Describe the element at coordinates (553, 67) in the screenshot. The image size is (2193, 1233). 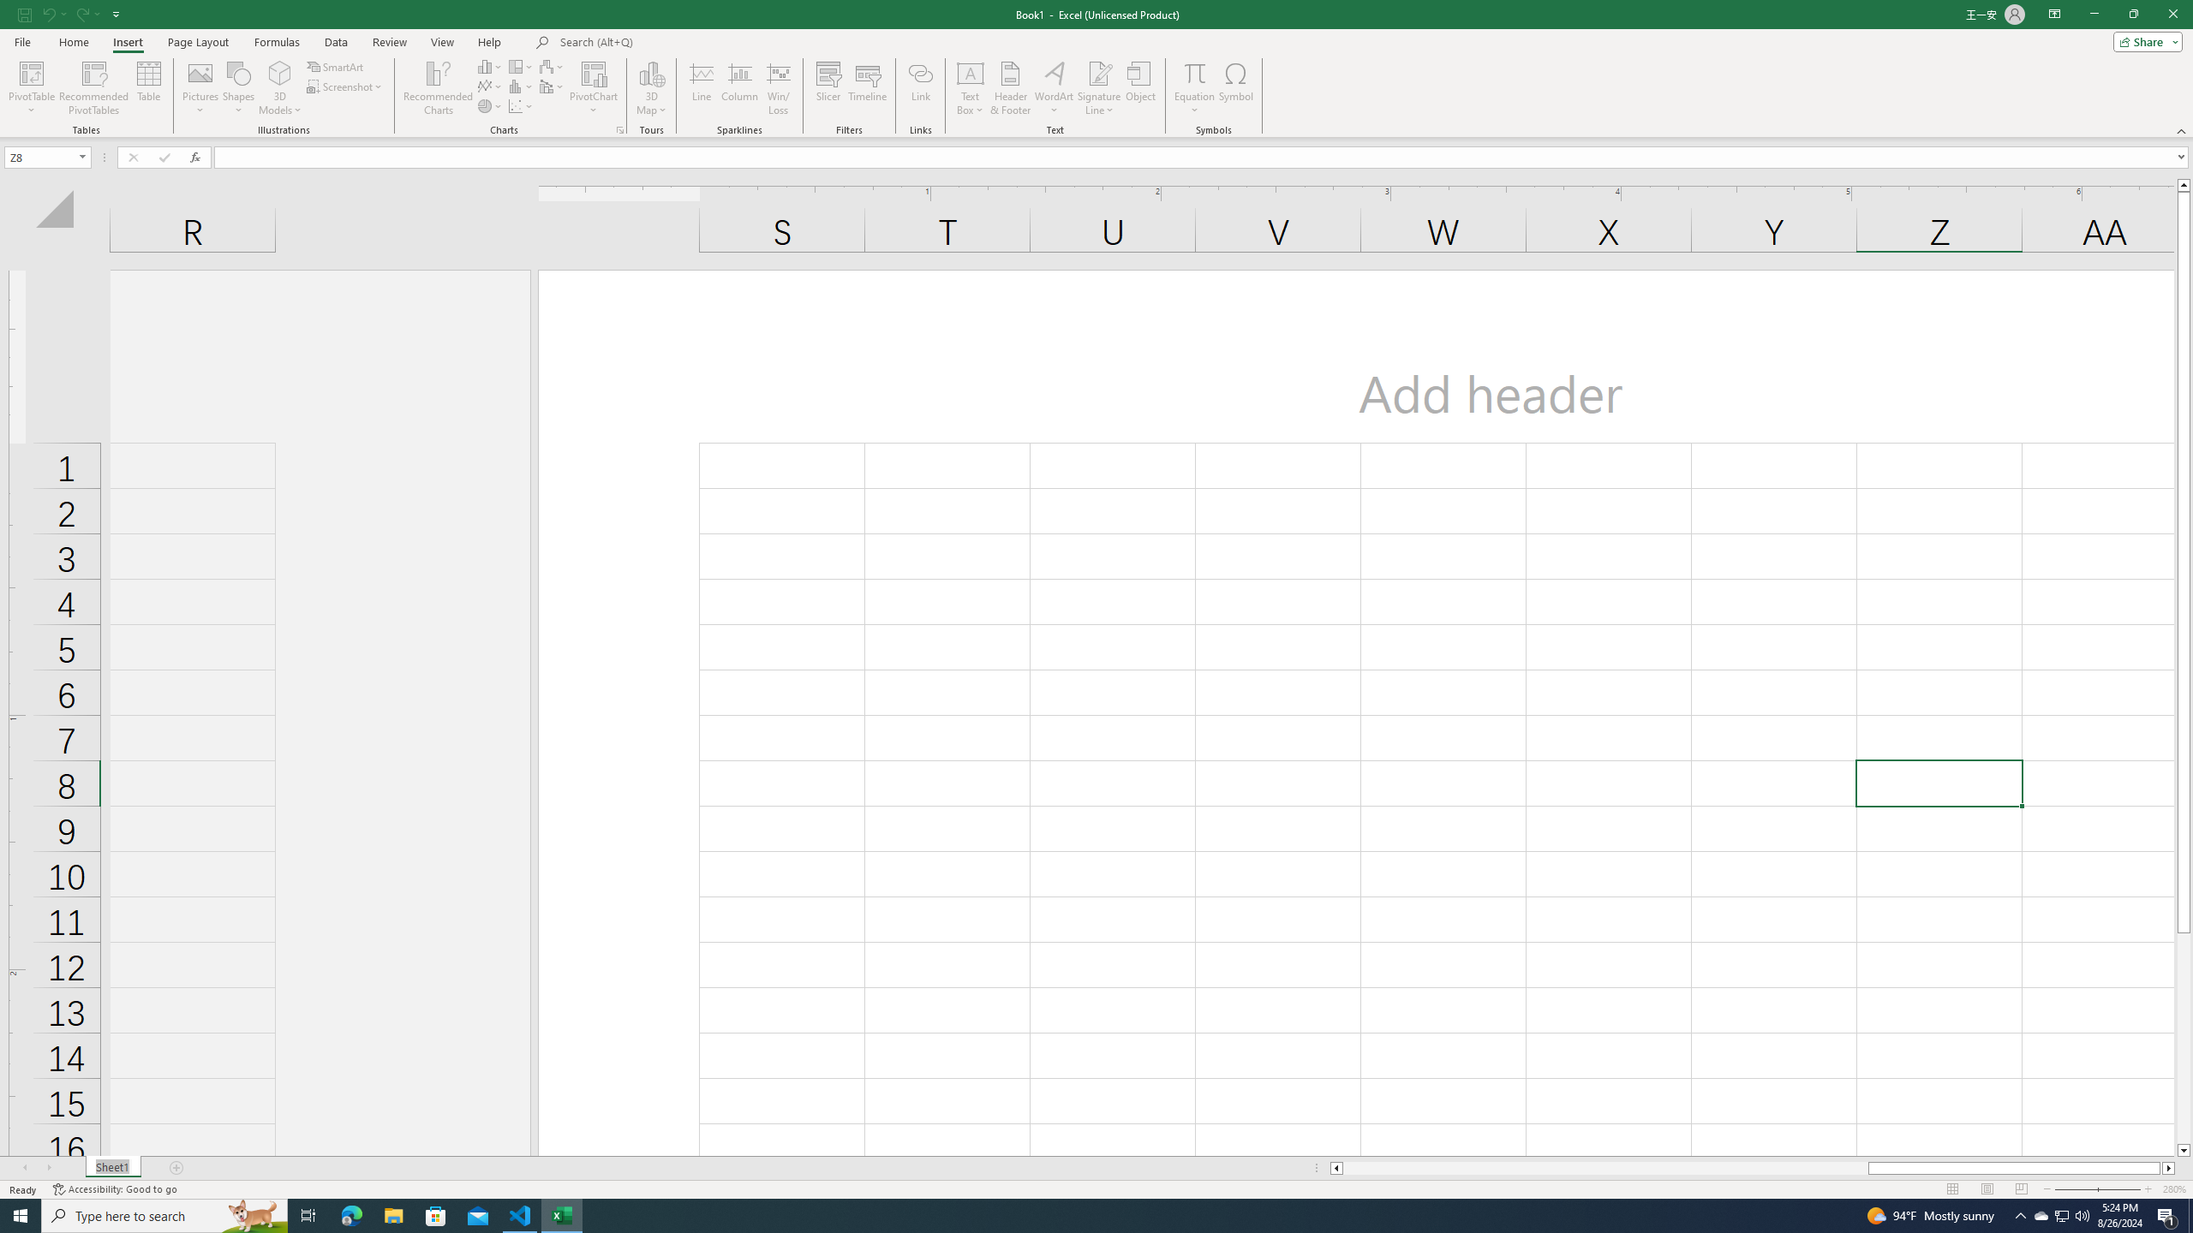
I see `Insert Waterfall, Funnel, Stock, Surface, or Radar Chart` at that location.